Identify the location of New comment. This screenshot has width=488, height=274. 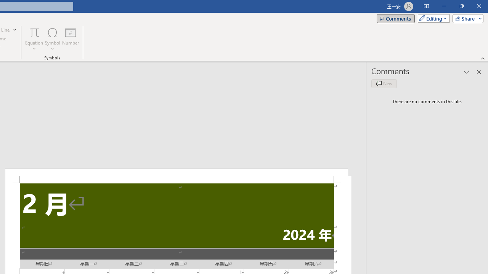
(384, 84).